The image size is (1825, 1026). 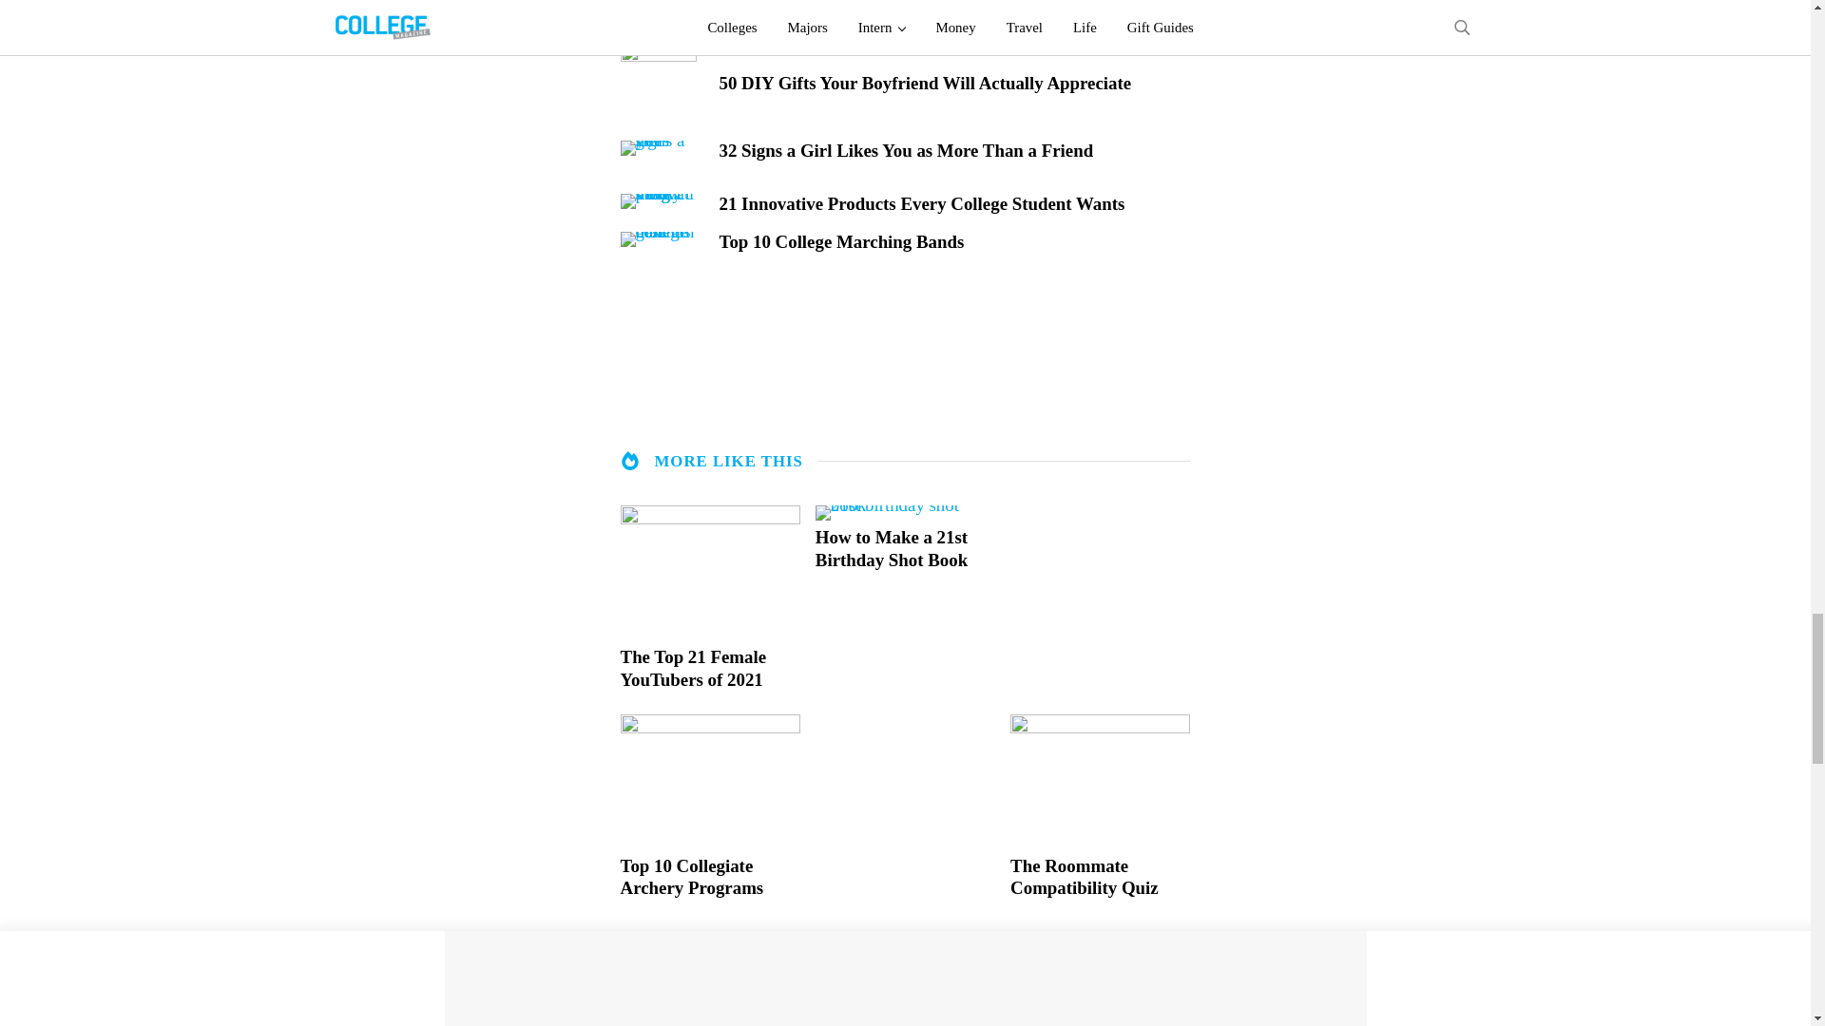 What do you see at coordinates (1100, 878) in the screenshot?
I see `The Roommate Compatibility Quiz` at bounding box center [1100, 878].